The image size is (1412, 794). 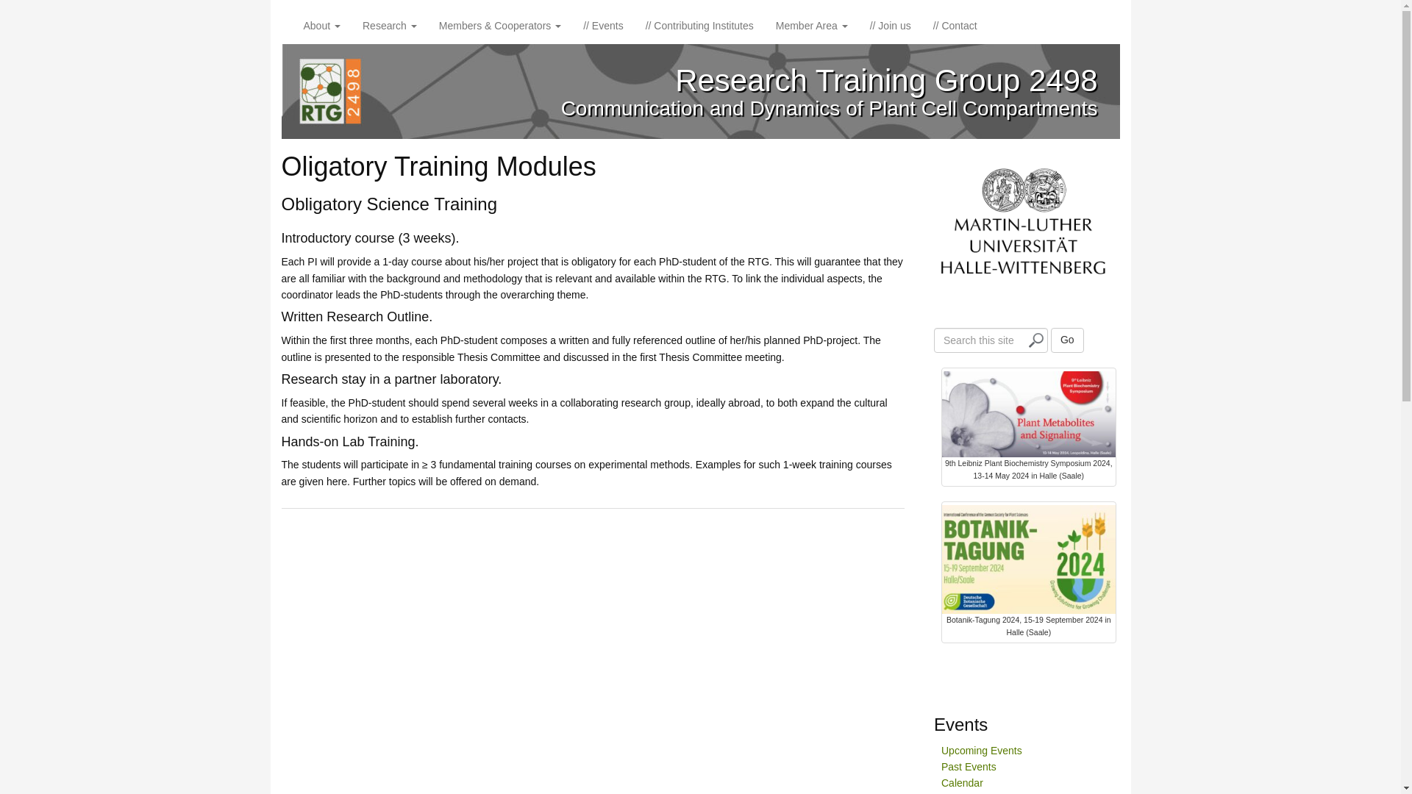 What do you see at coordinates (885, 80) in the screenshot?
I see `Research Training Group 2498` at bounding box center [885, 80].